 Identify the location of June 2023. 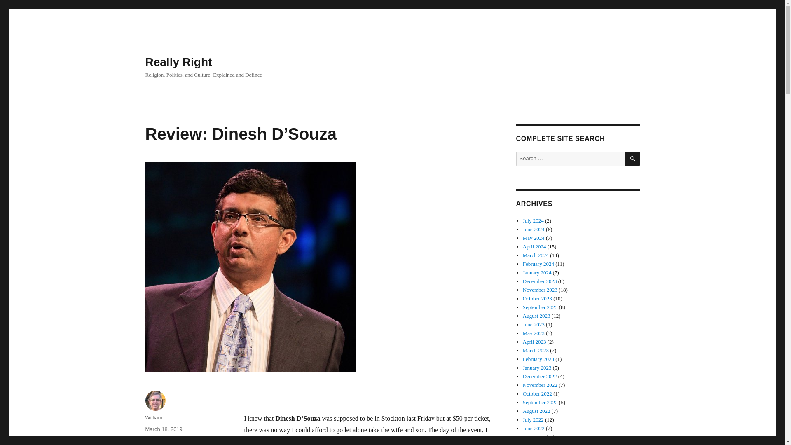
(534, 324).